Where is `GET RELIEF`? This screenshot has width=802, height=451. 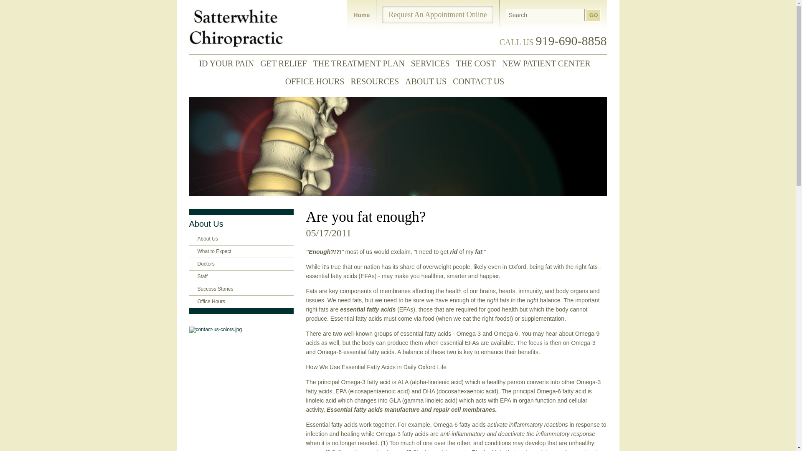
GET RELIEF is located at coordinates (286, 63).